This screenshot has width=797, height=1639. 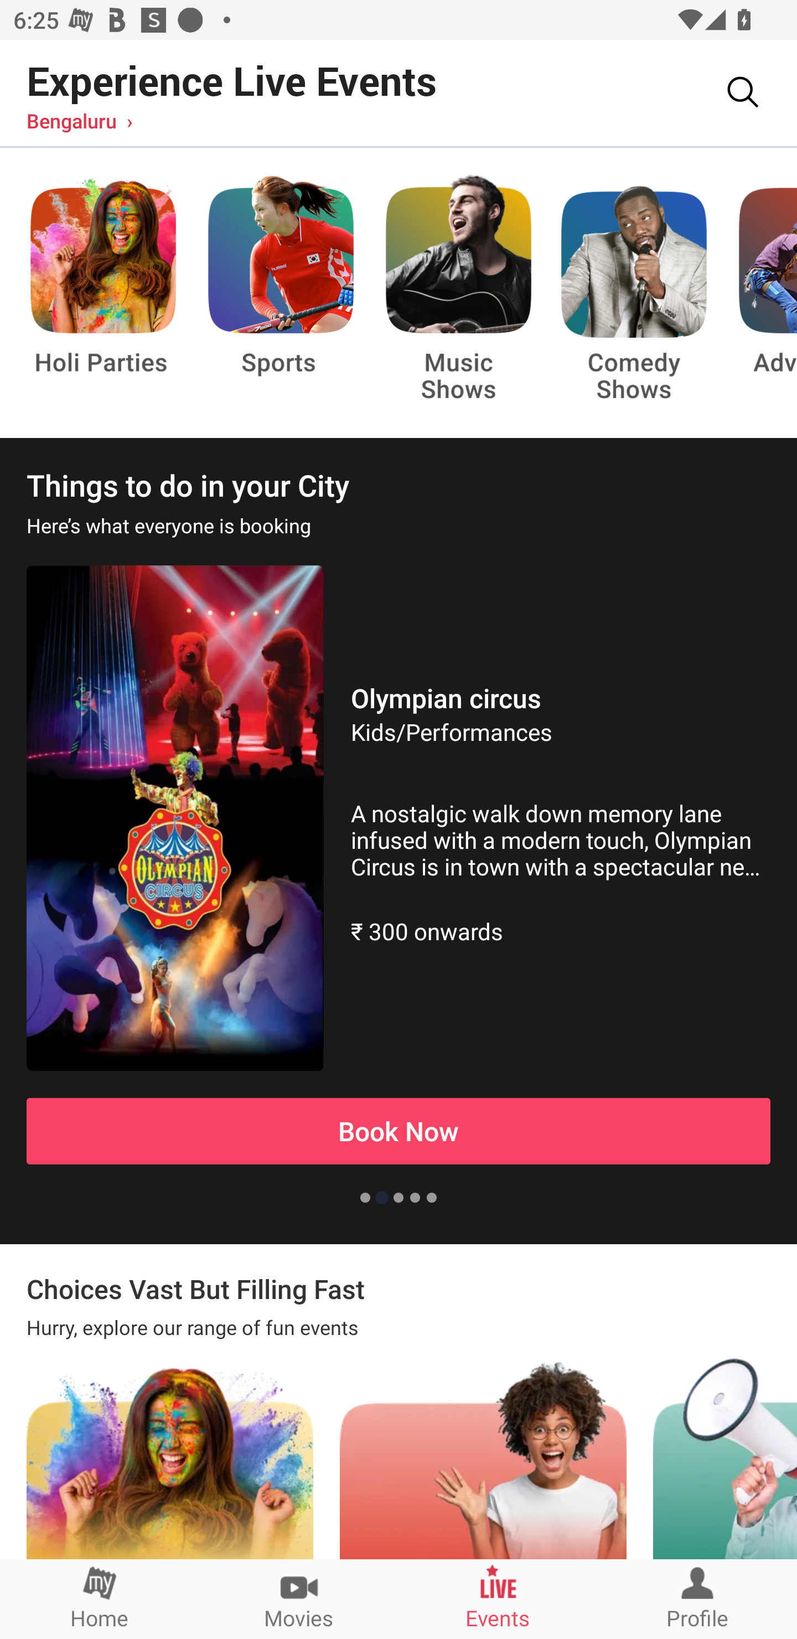 What do you see at coordinates (299, 1599) in the screenshot?
I see `Movies` at bounding box center [299, 1599].